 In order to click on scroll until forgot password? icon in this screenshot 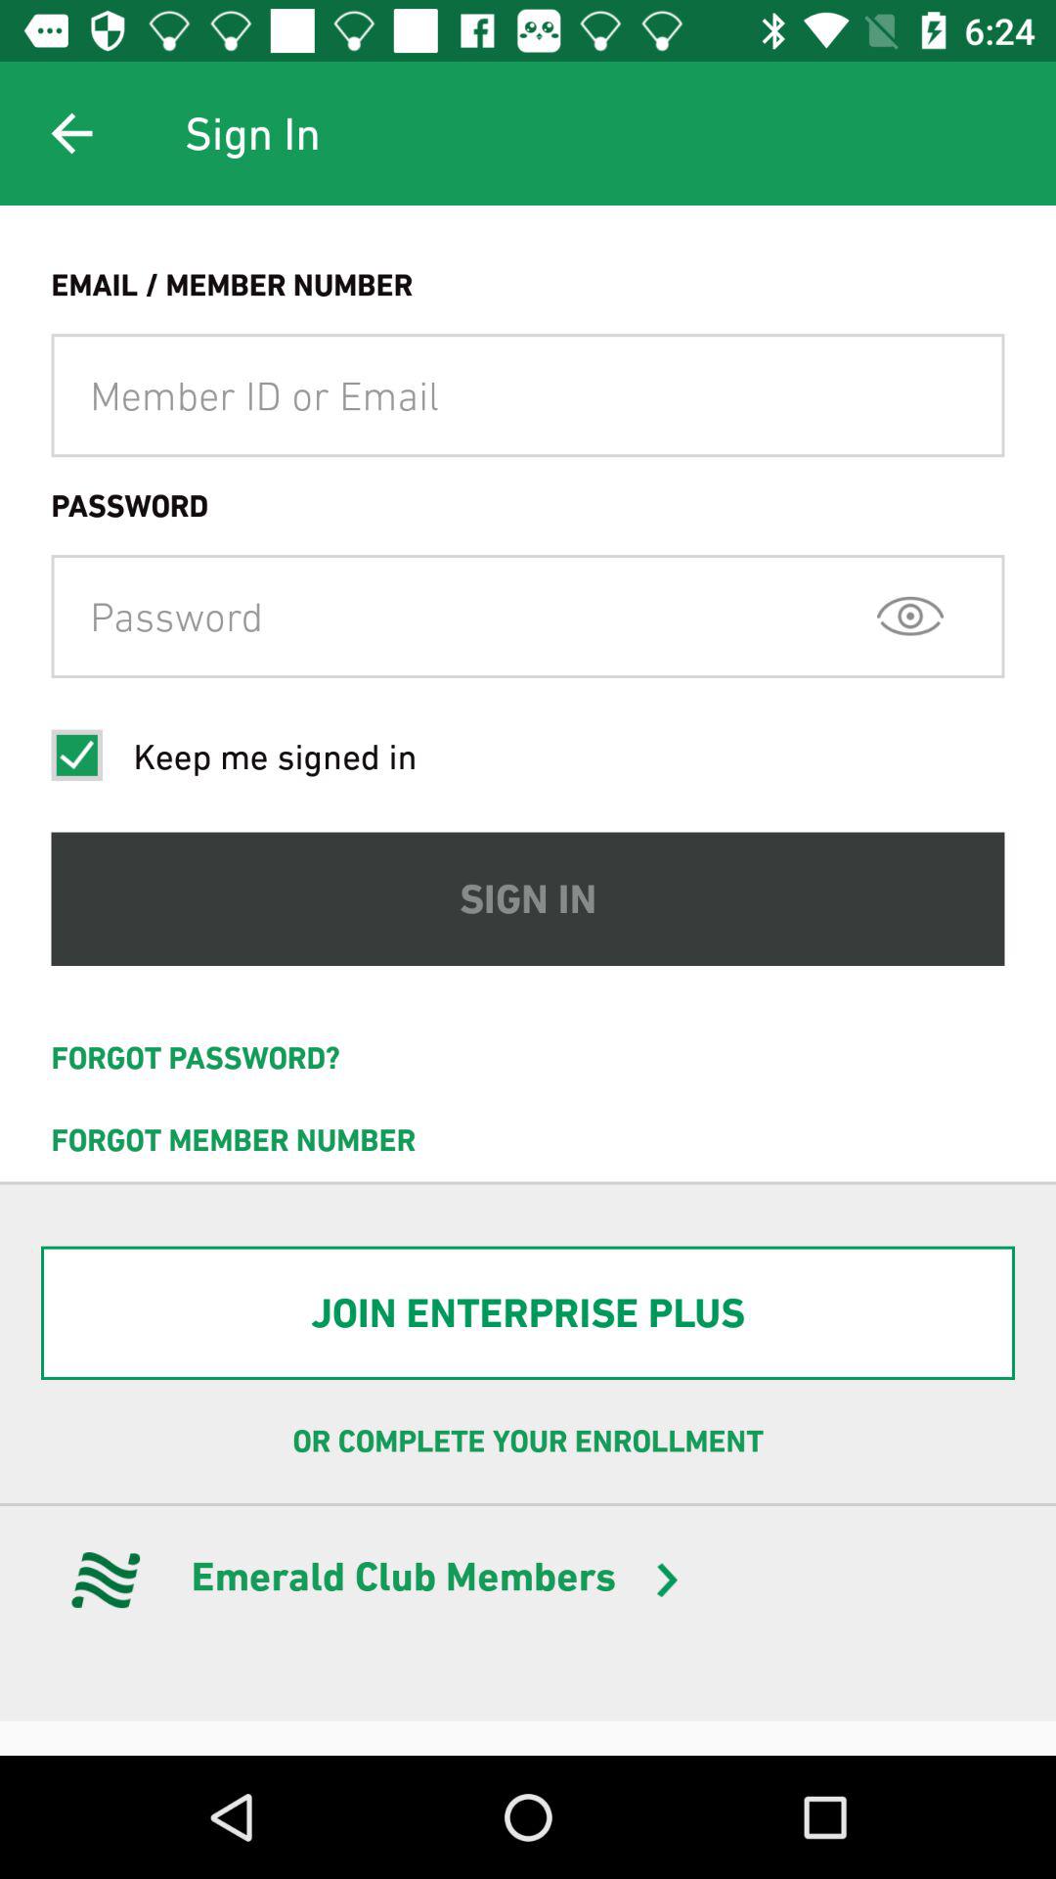, I will do `click(528, 1058)`.